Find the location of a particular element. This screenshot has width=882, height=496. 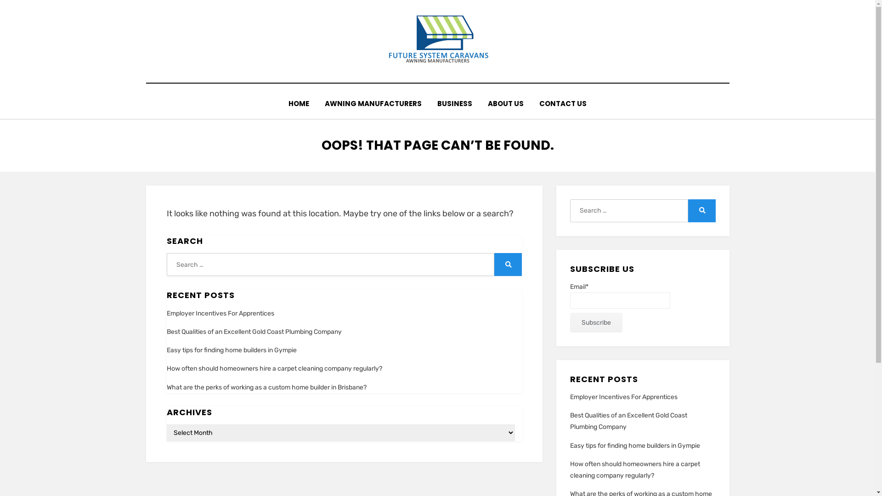

HOME is located at coordinates (299, 104).